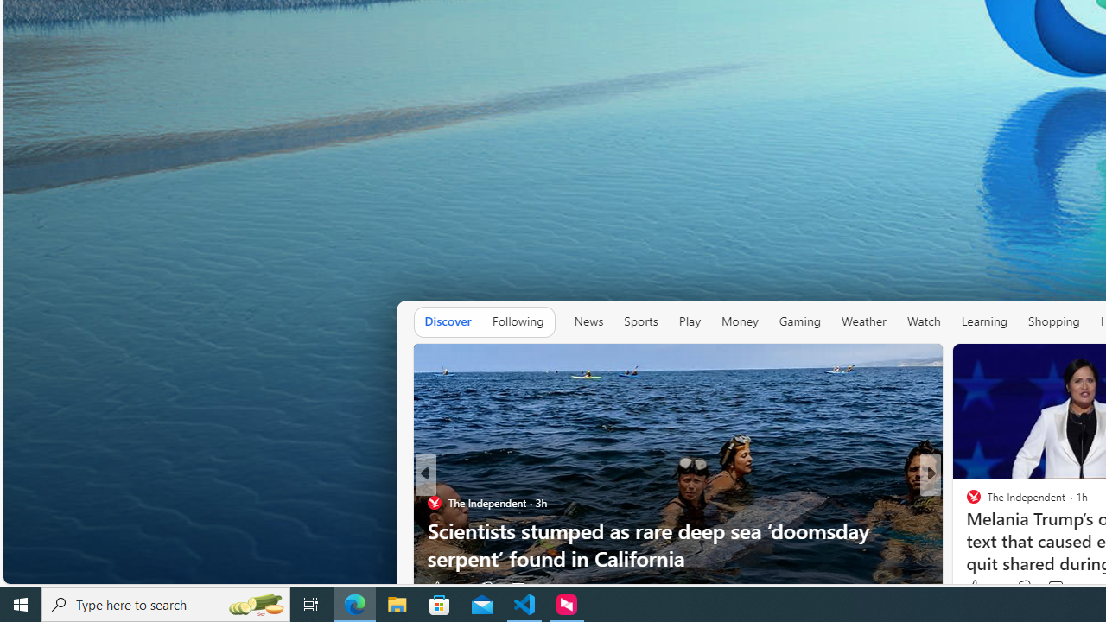  Describe the element at coordinates (1050, 588) in the screenshot. I see `View comments 58 Comment` at that location.